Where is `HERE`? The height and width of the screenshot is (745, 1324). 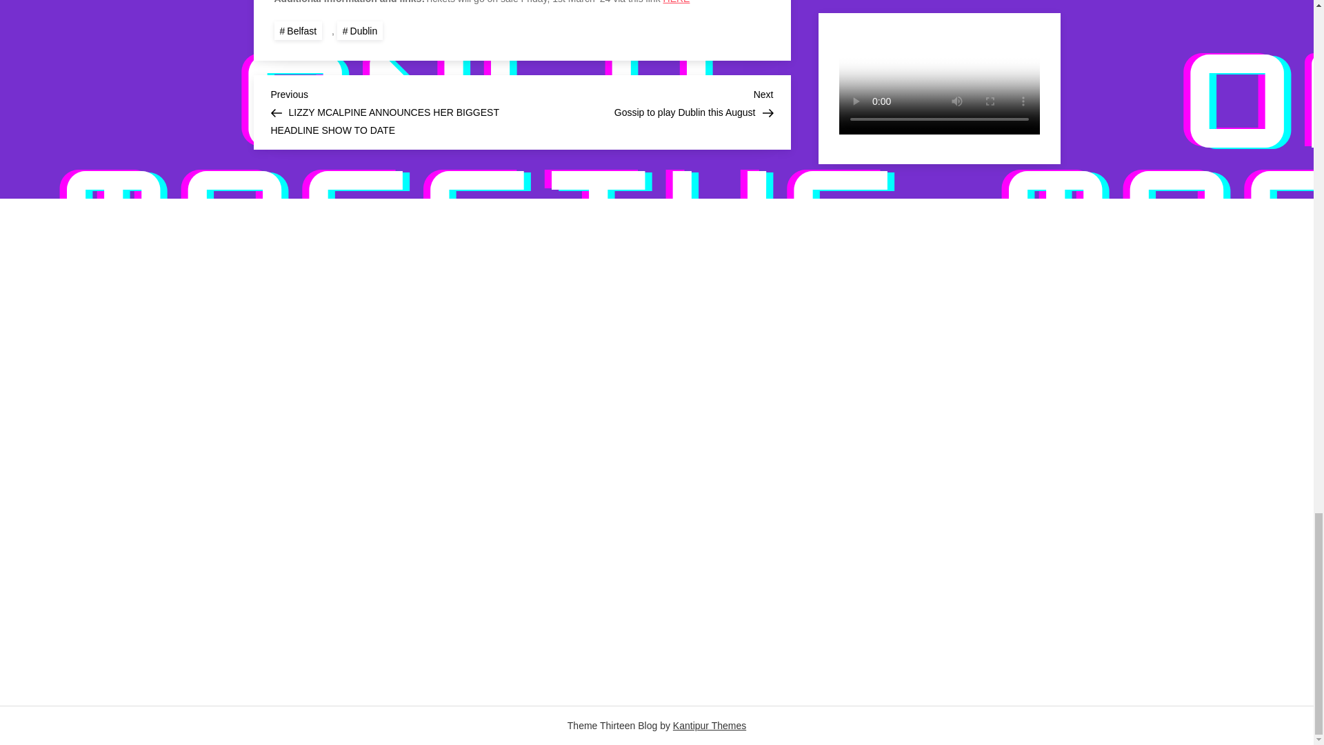
HERE is located at coordinates (676, 2).